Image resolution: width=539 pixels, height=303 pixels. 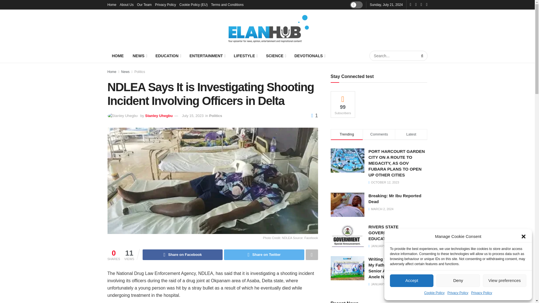 What do you see at coordinates (144, 4) in the screenshot?
I see `Our Team` at bounding box center [144, 4].